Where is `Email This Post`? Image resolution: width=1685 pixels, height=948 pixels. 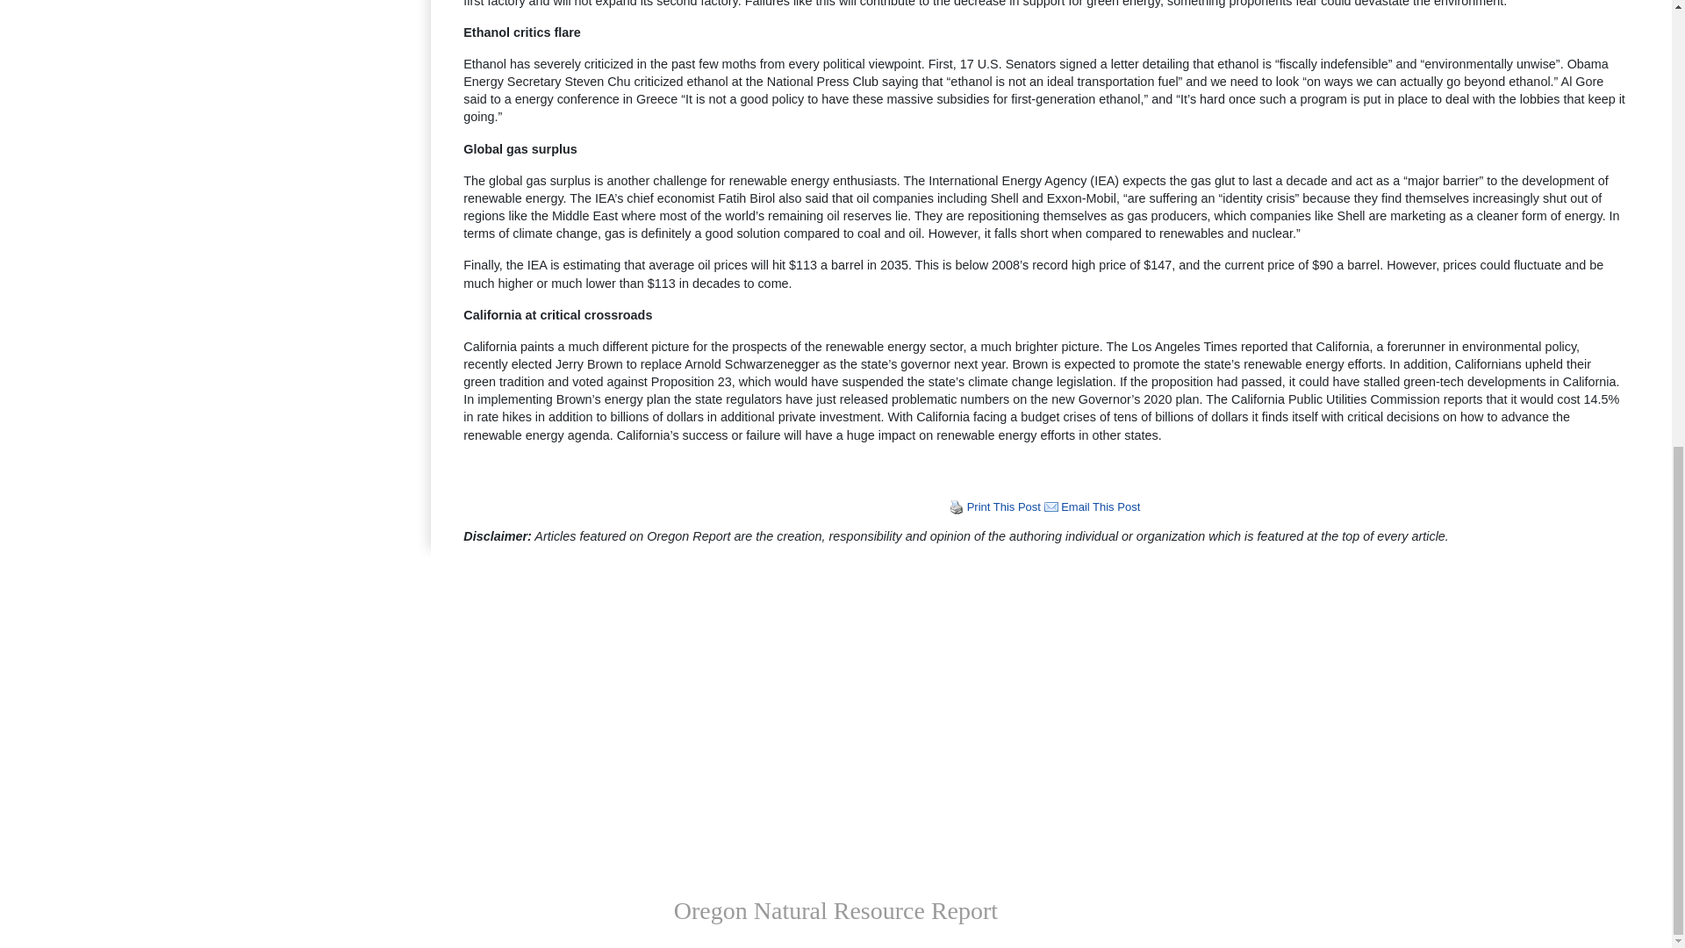
Email This Post is located at coordinates (1051, 507).